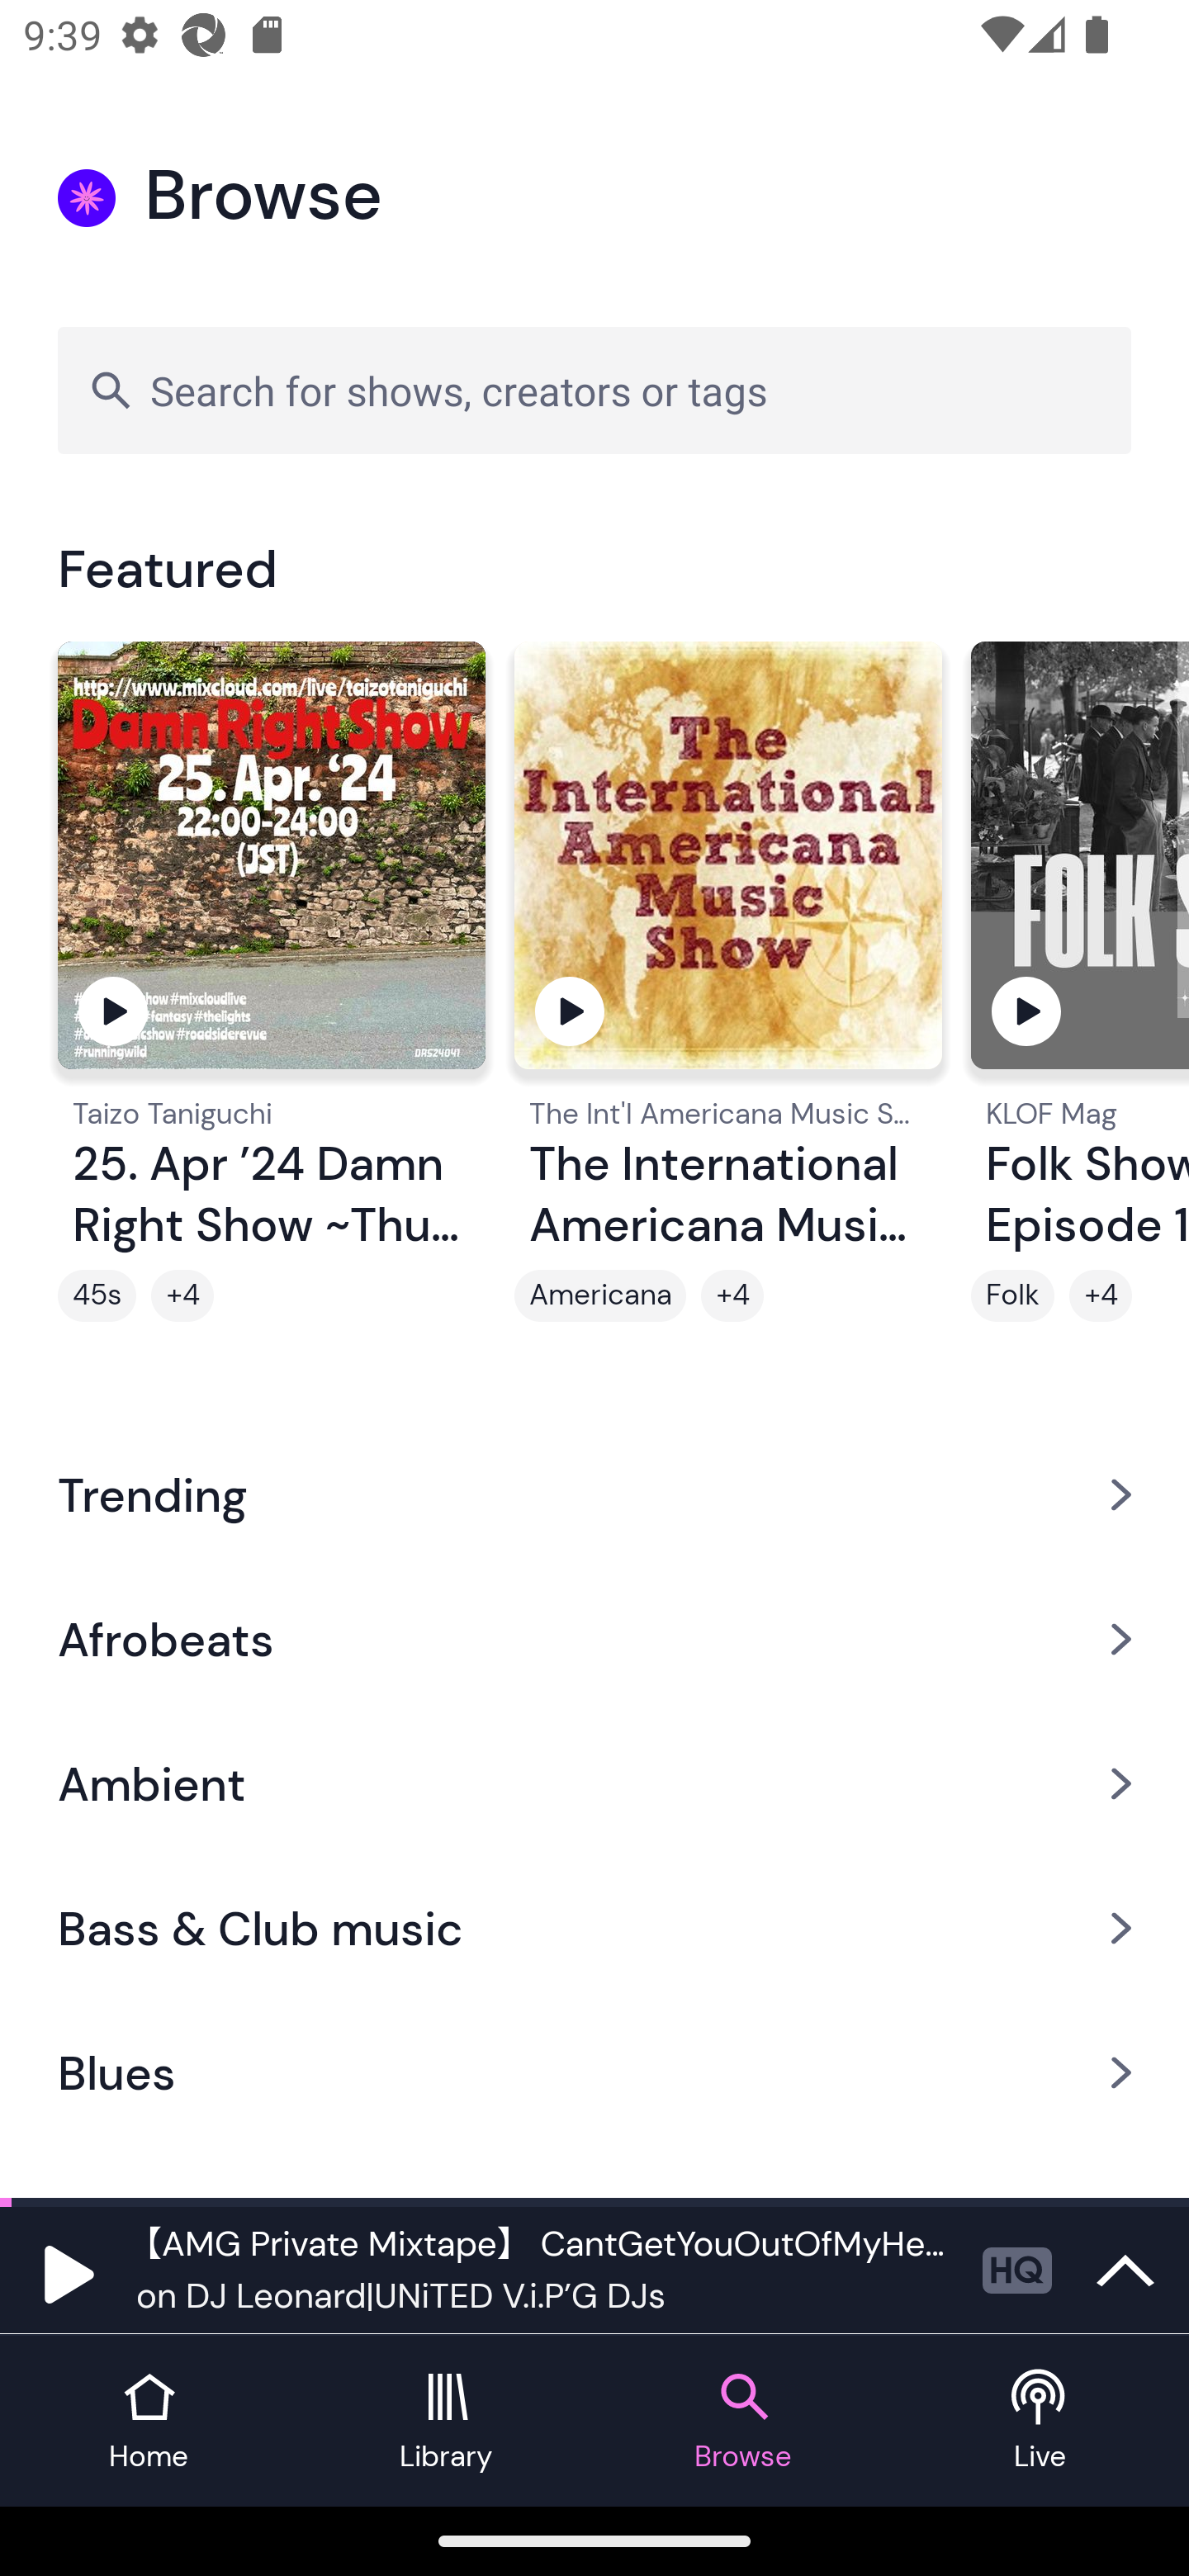 The height and width of the screenshot is (2576, 1189). Describe the element at coordinates (594, 1494) in the screenshot. I see `Trending` at that location.